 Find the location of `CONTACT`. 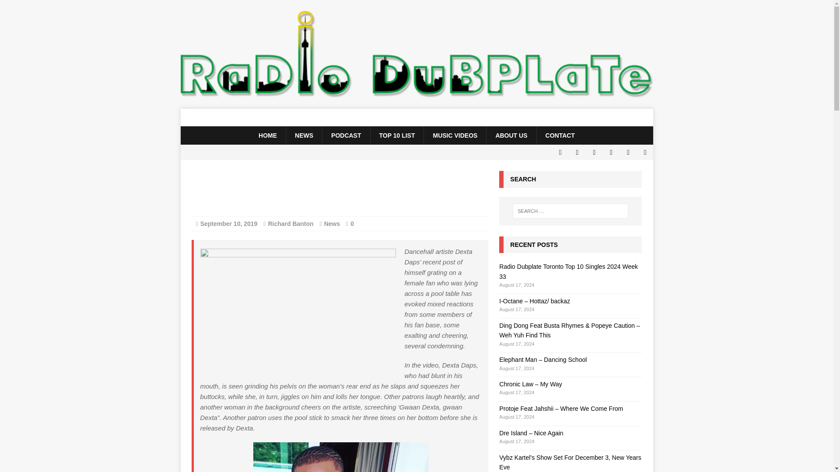

CONTACT is located at coordinates (560, 135).